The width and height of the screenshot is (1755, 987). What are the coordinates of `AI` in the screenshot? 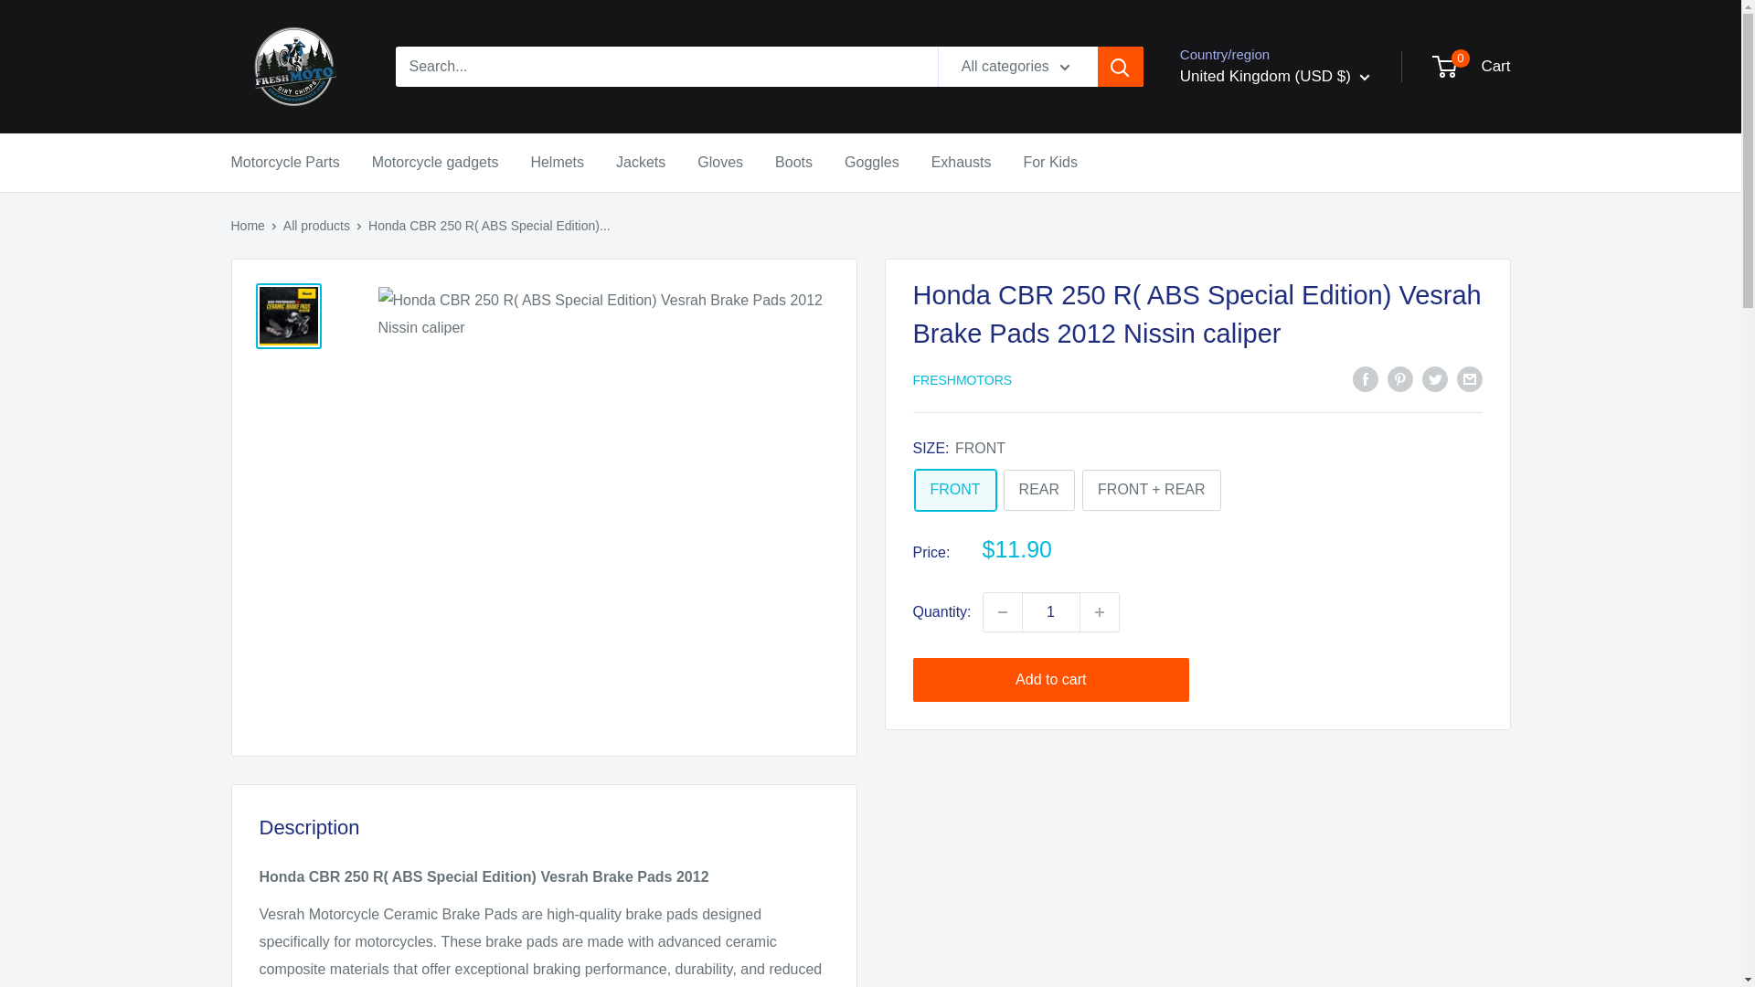 It's located at (1261, 249).